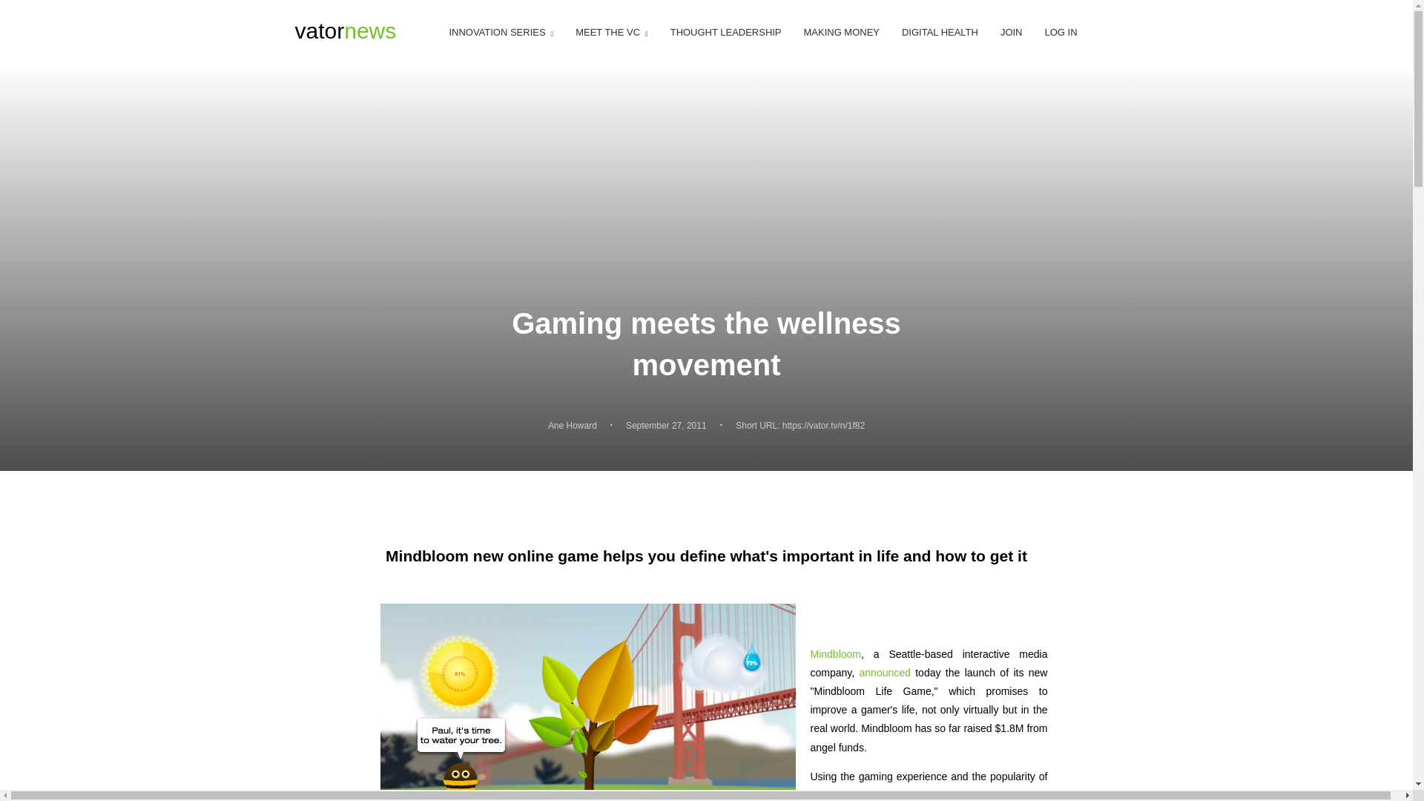 The width and height of the screenshot is (1424, 801). What do you see at coordinates (940, 33) in the screenshot?
I see `Ane Howard` at bounding box center [940, 33].